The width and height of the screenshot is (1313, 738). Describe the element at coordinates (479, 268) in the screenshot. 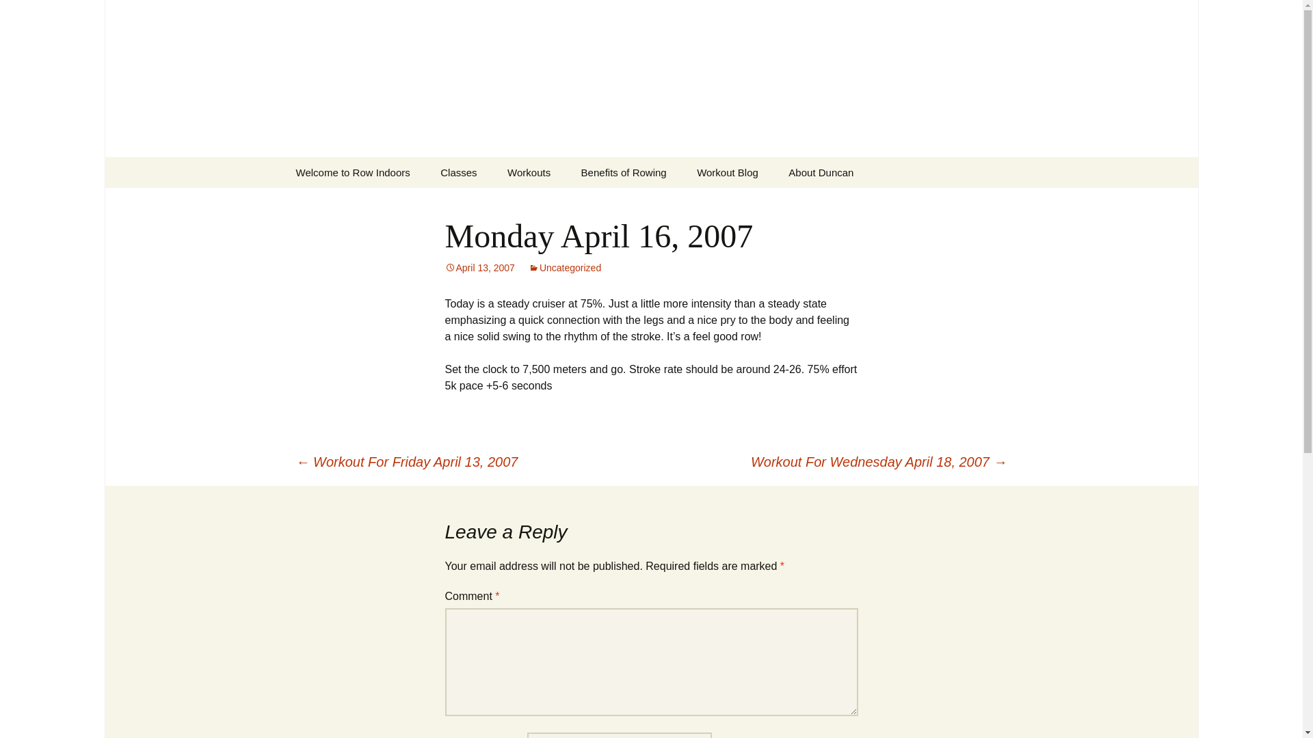

I see `Permalink to Monday April 16, 2007` at that location.